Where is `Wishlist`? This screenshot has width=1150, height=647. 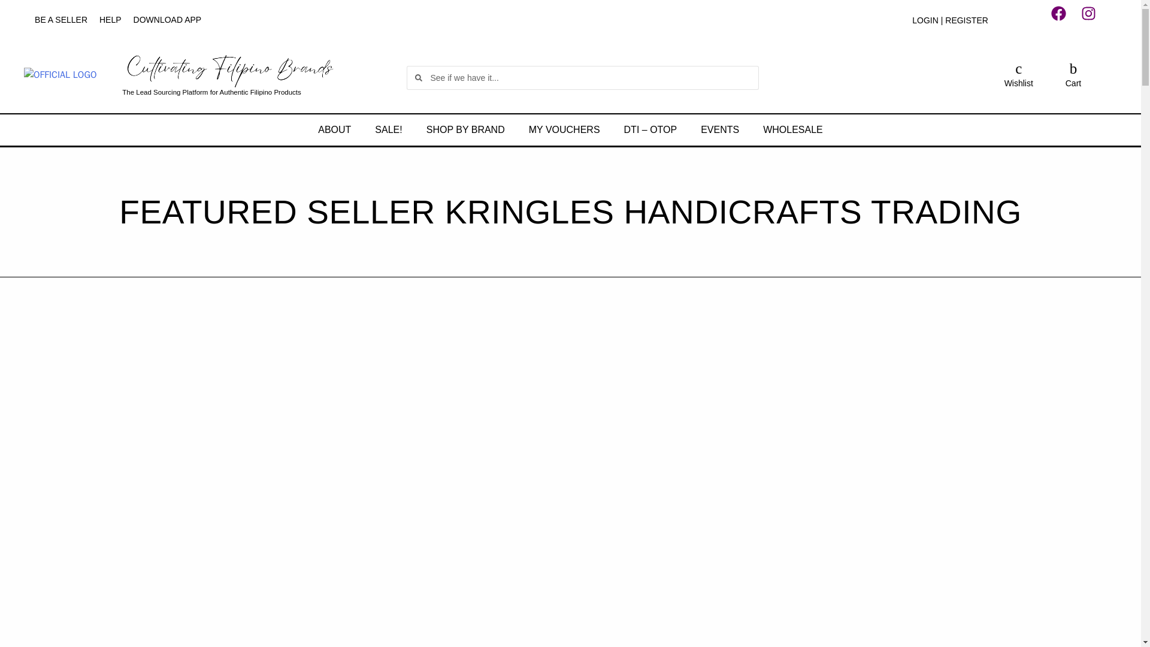
Wishlist is located at coordinates (1018, 83).